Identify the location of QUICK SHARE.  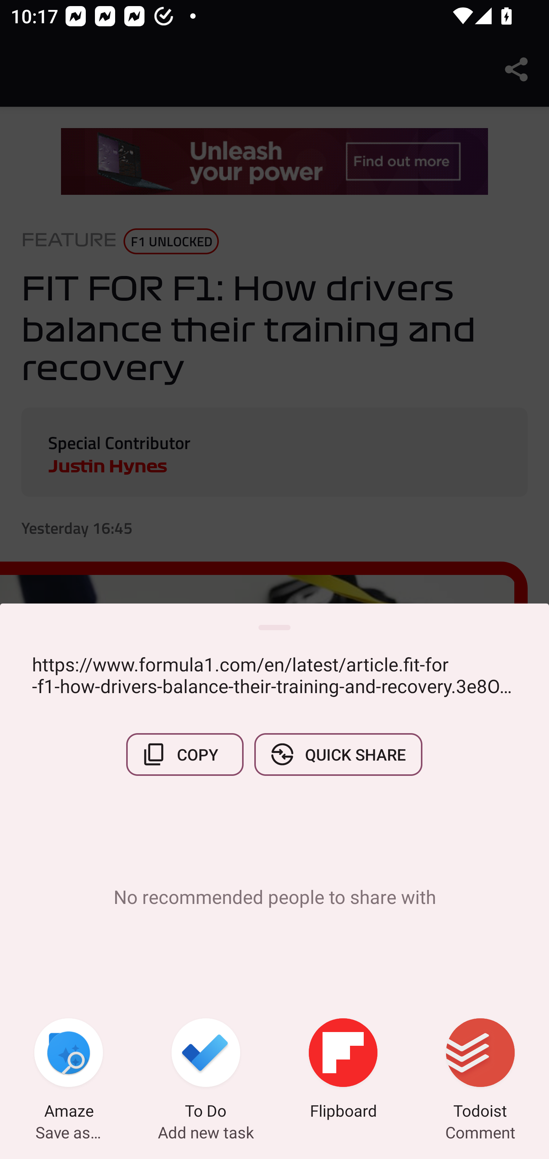
(338, 754).